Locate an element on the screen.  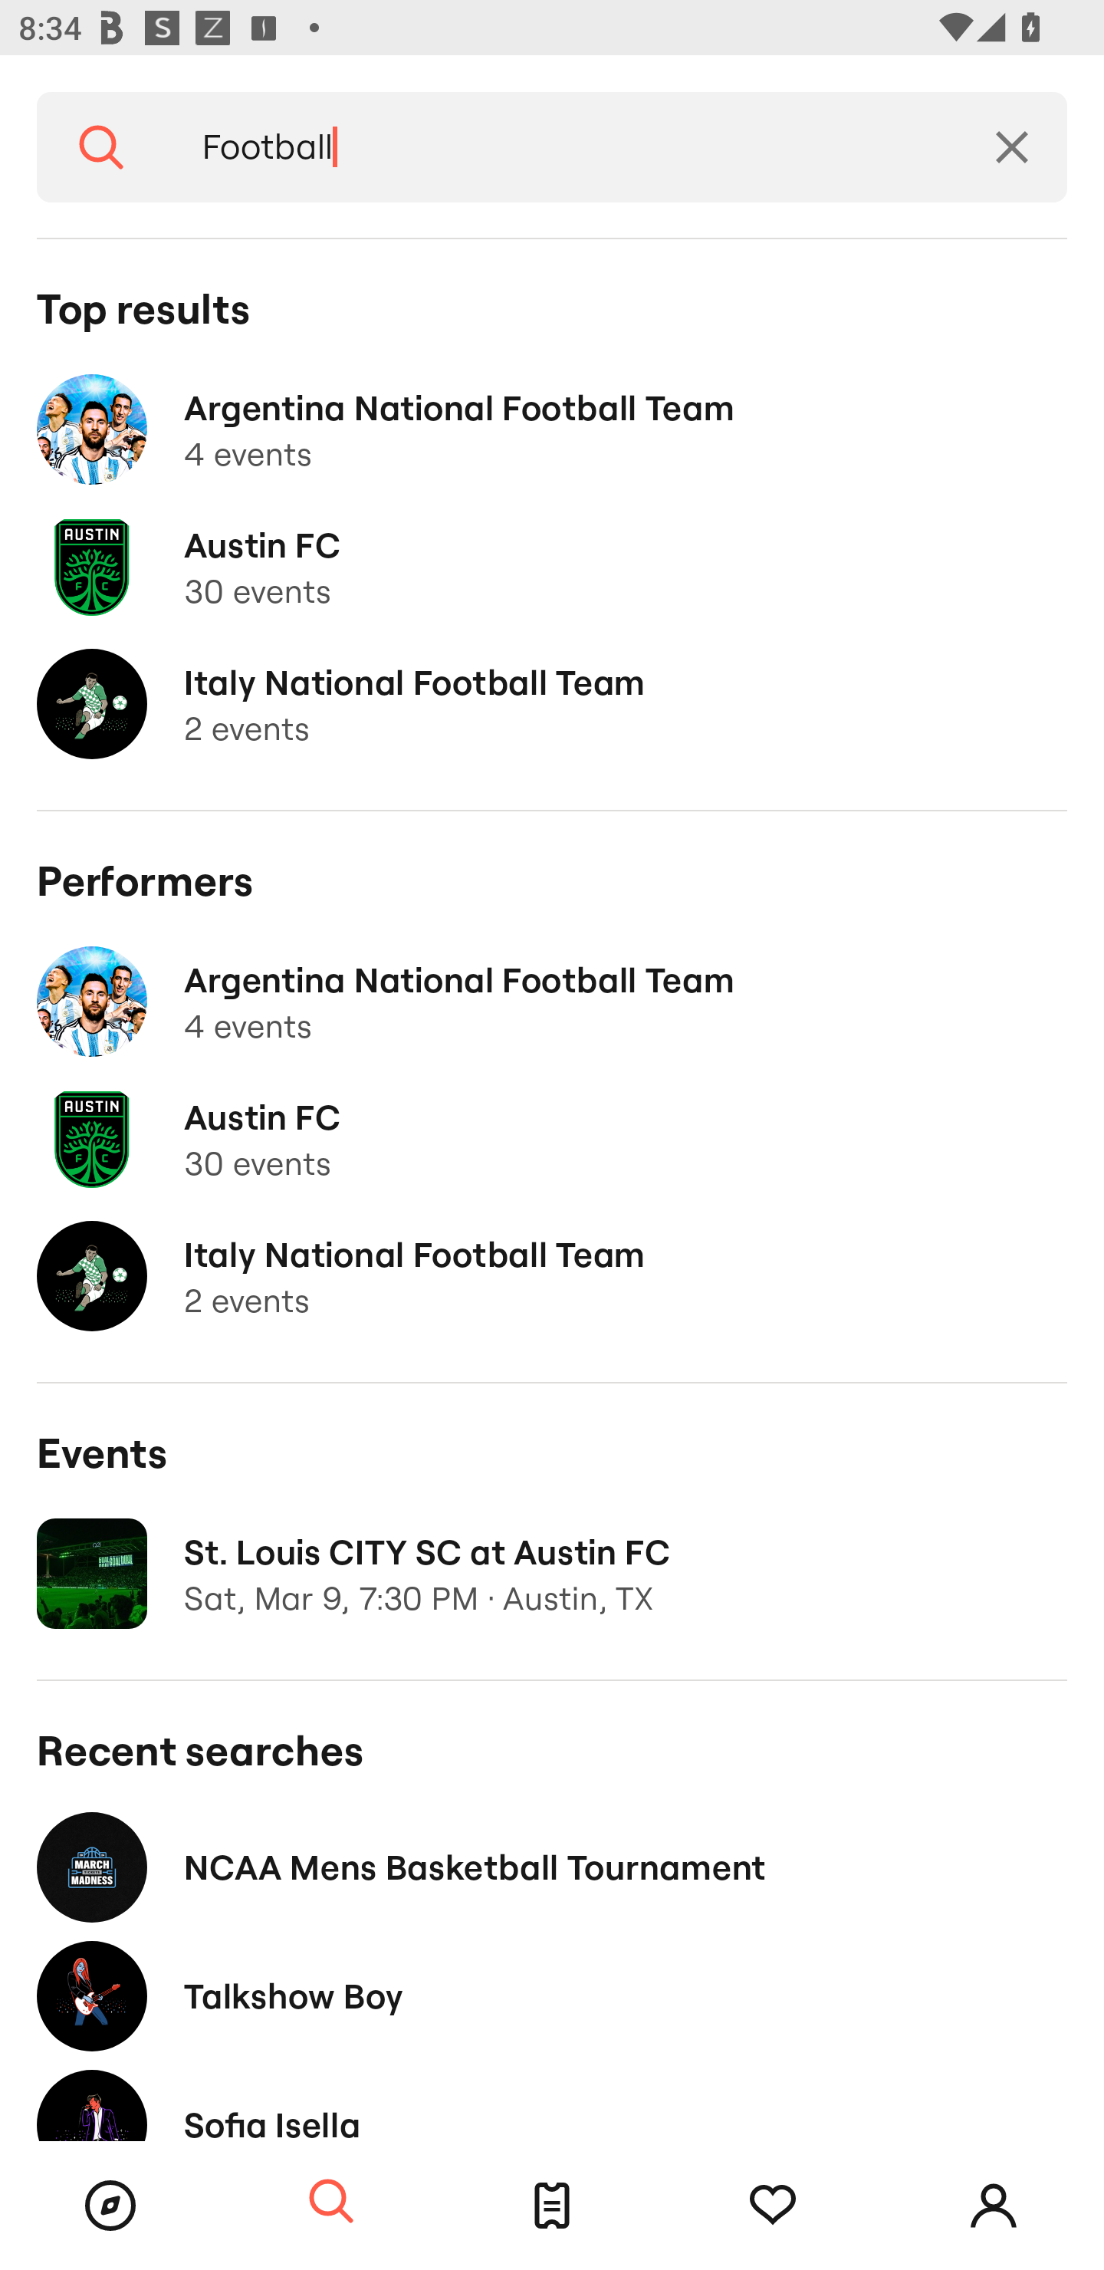
Tracking is located at coordinates (773, 2206).